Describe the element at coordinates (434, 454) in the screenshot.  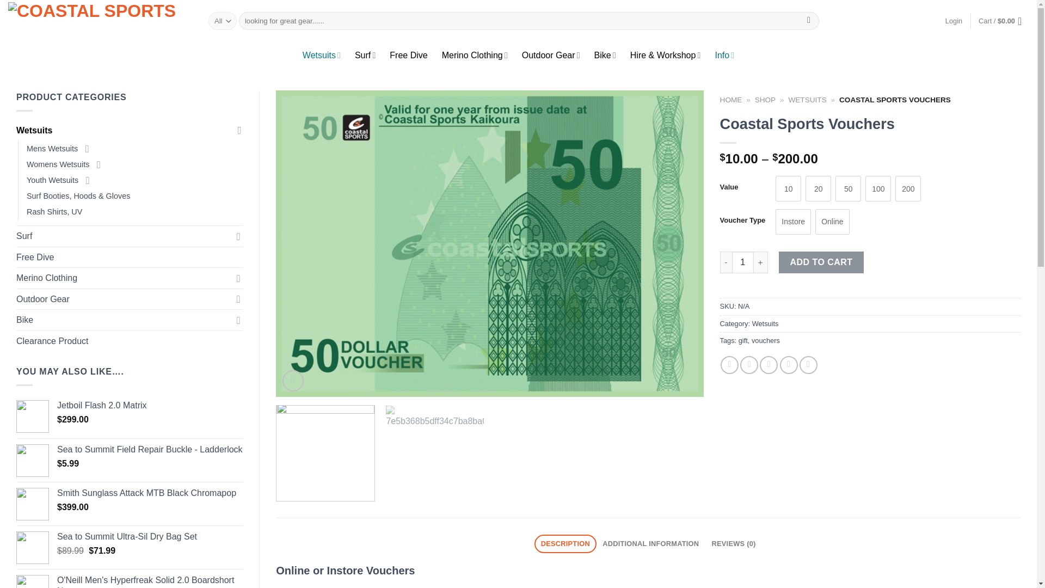
I see `Coastal Sports Vouchers 3` at that location.